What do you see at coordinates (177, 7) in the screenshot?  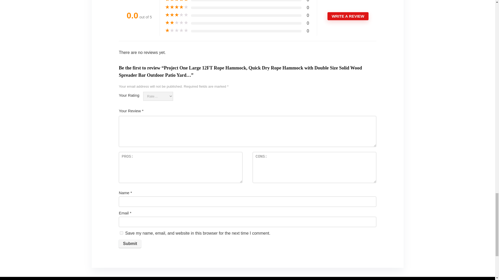 I see `Rated 4 out of 5` at bounding box center [177, 7].